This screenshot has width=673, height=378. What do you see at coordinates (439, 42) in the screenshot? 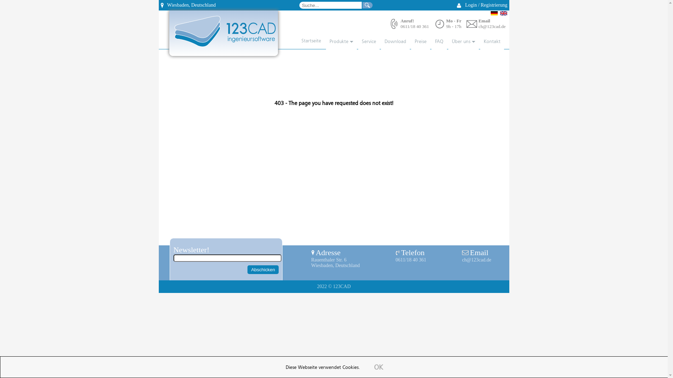
I see `FAQ` at bounding box center [439, 42].